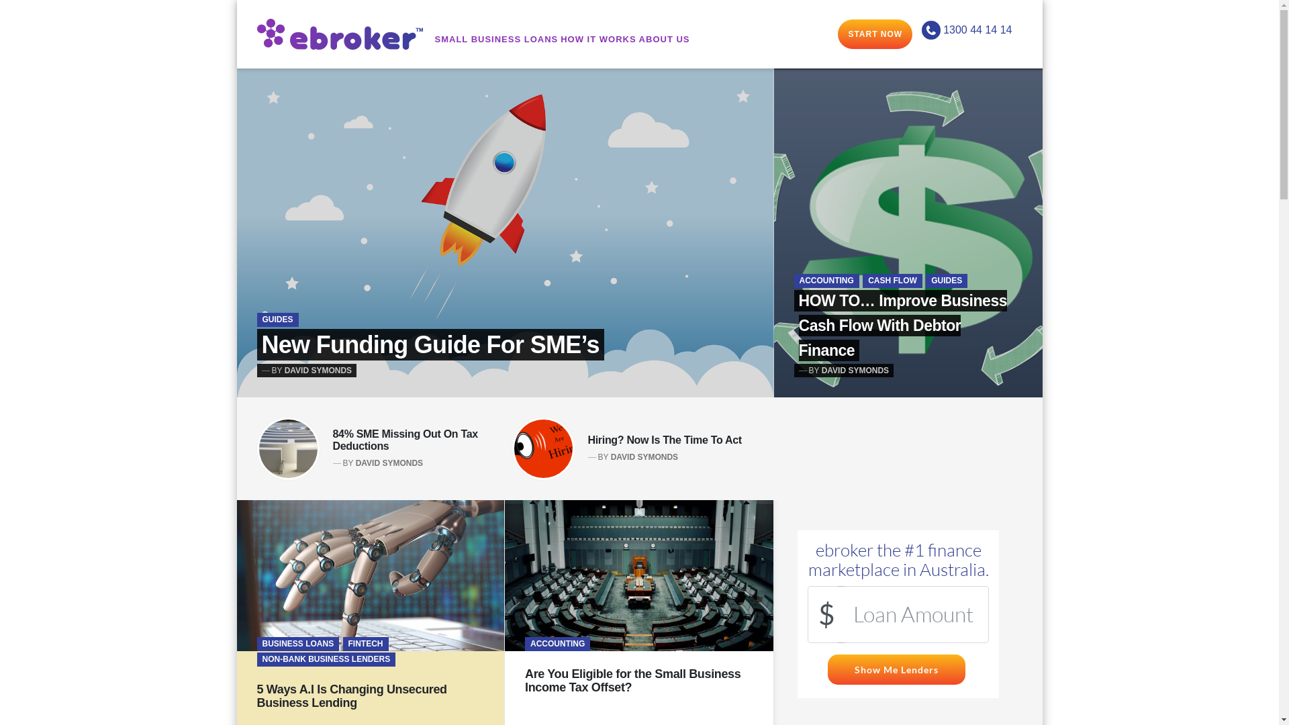 Image resolution: width=1289 pixels, height=725 pixels. Describe the element at coordinates (318, 371) in the screenshot. I see `DAVID SYMONDS` at that location.